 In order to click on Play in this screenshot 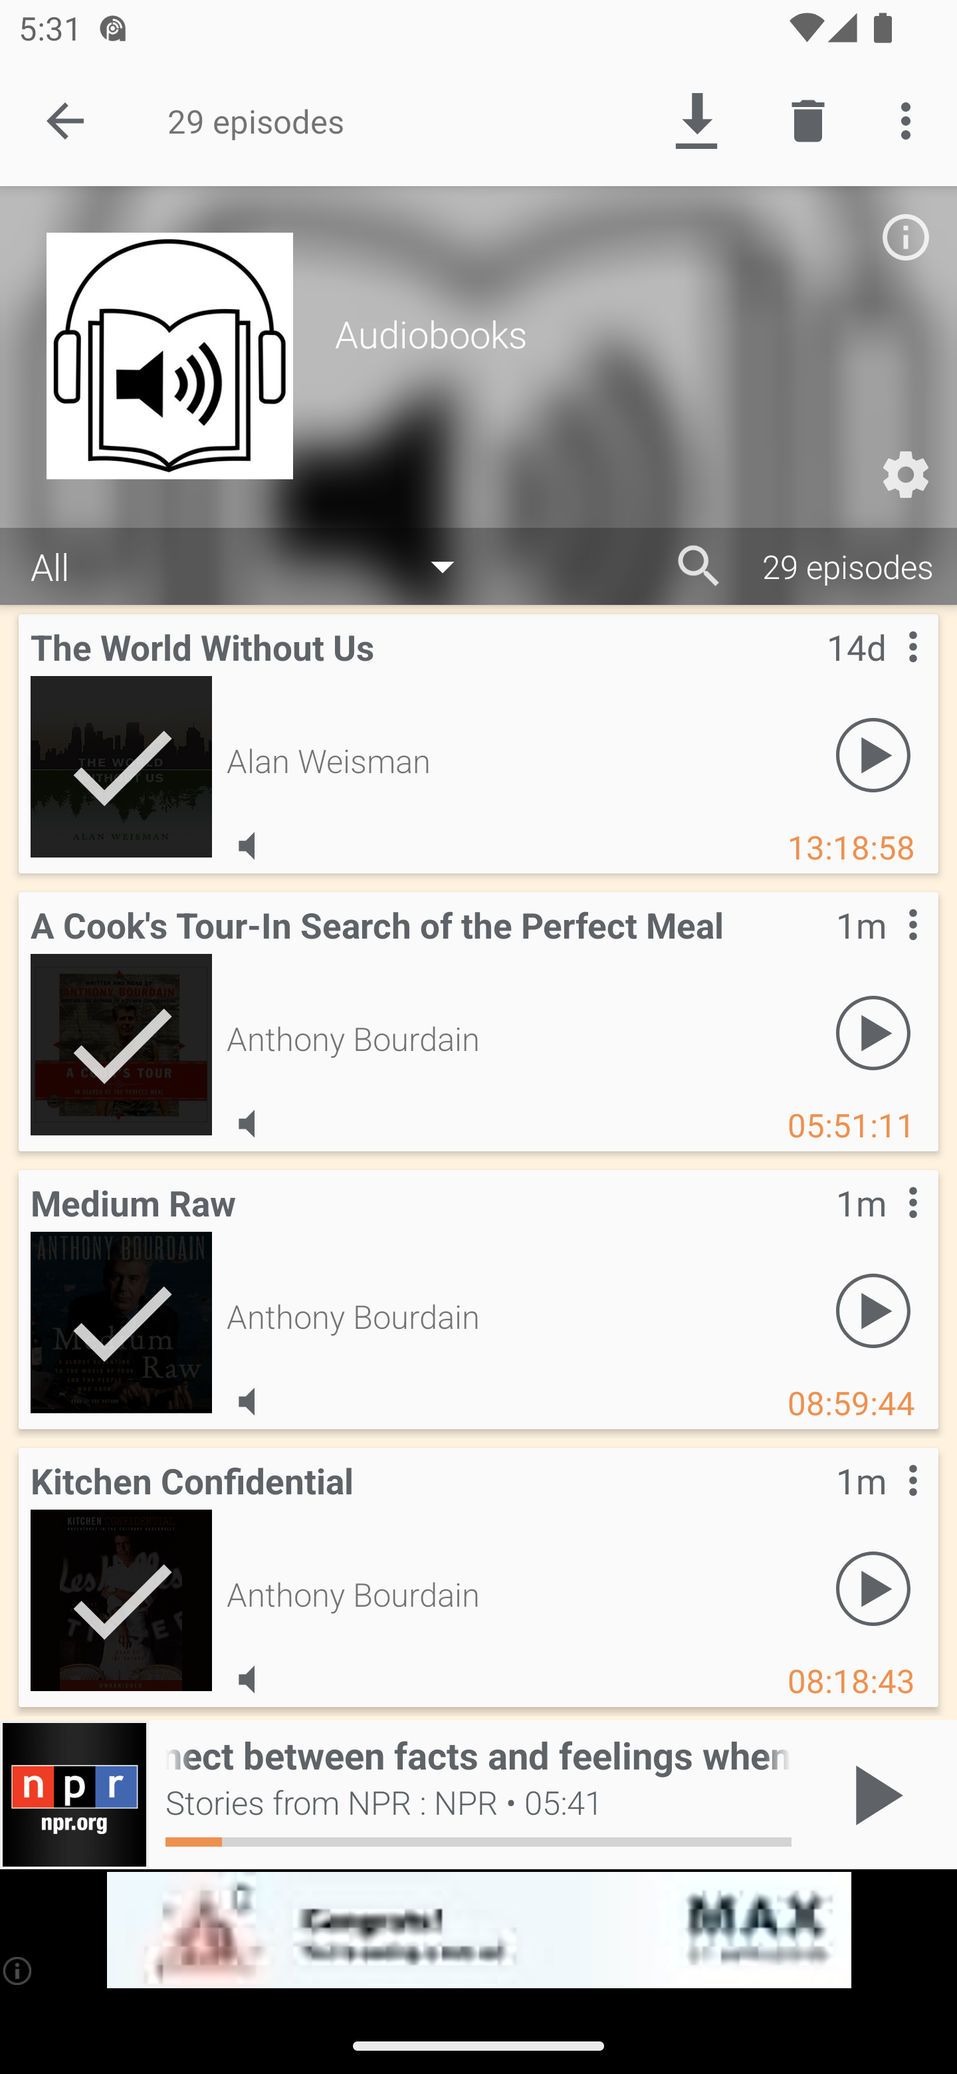, I will do `click(873, 1033)`.